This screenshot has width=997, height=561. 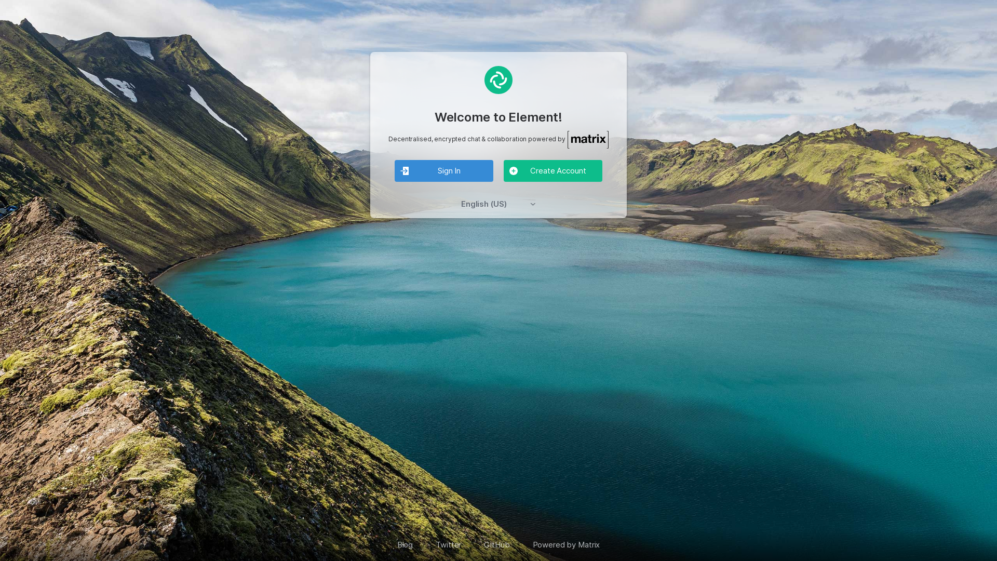 I want to click on GitHub, so click(x=496, y=544).